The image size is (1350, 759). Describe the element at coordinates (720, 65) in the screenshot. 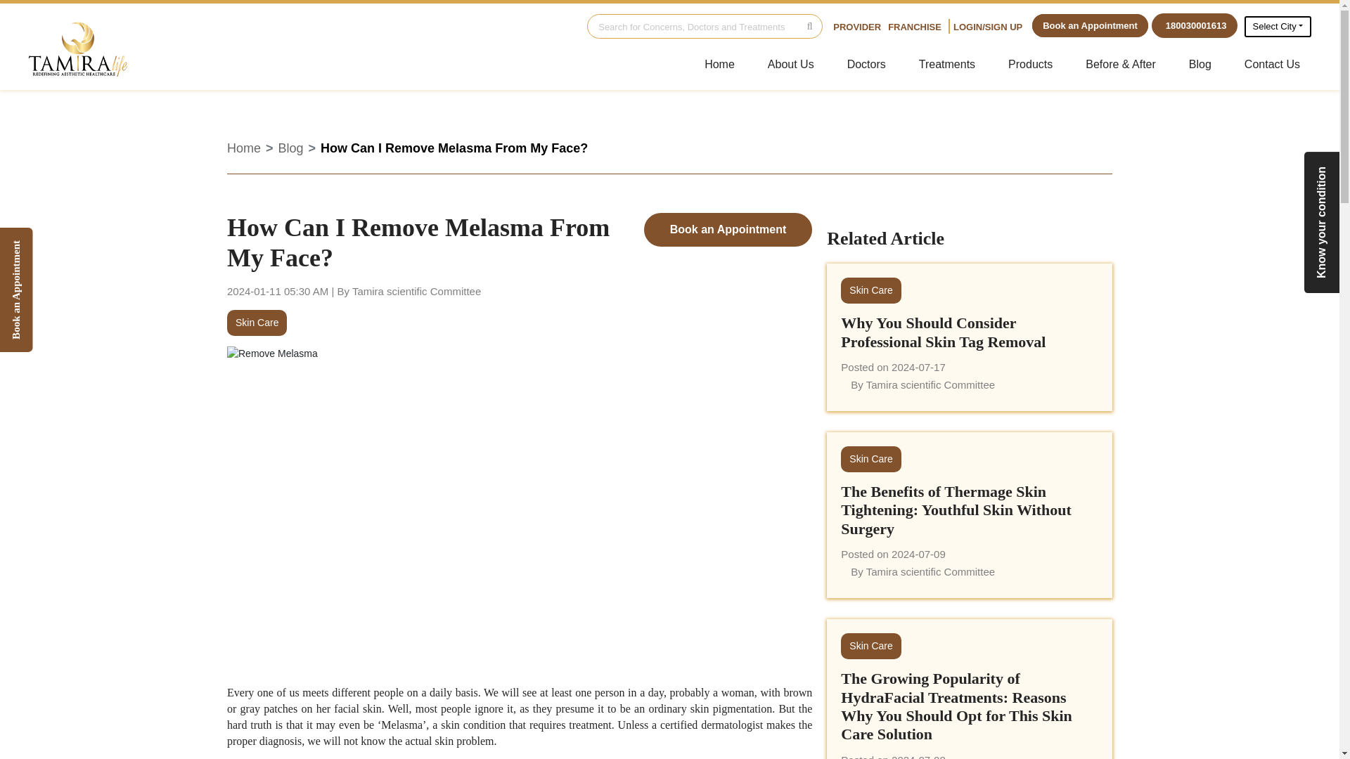

I see `Home` at that location.